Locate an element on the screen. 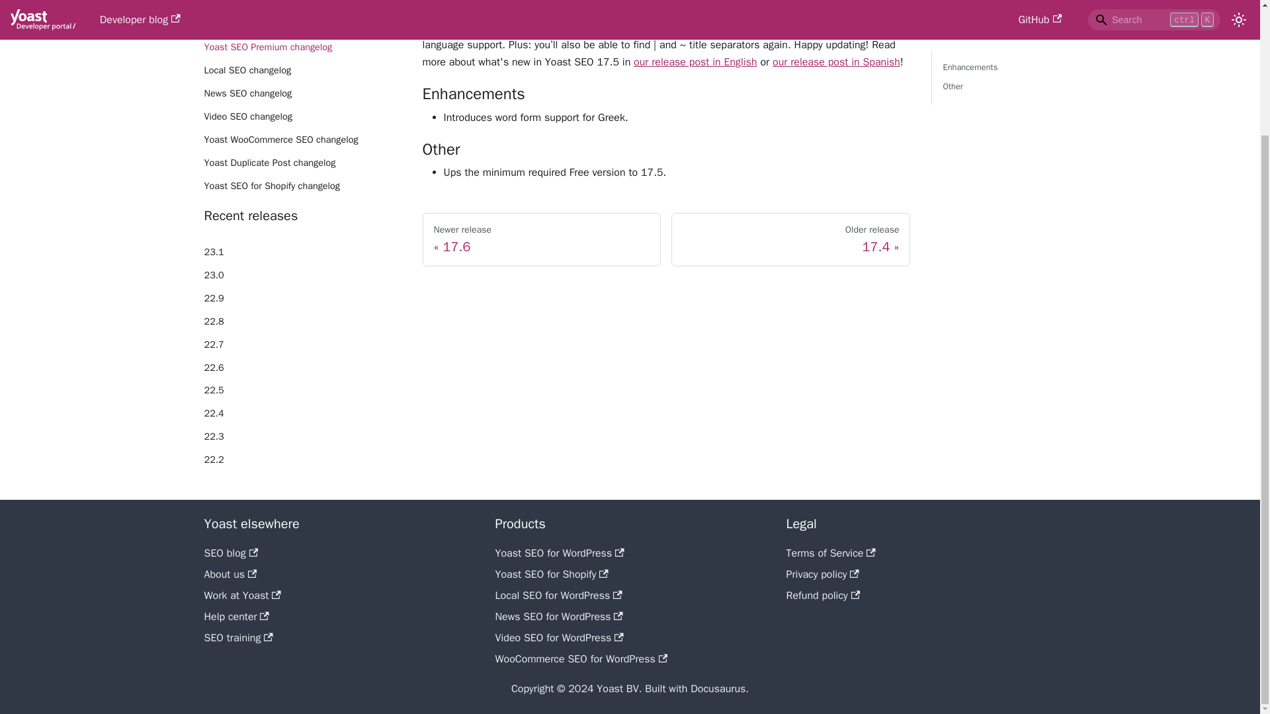 The image size is (1270, 714). 22.8 is located at coordinates (303, 321).